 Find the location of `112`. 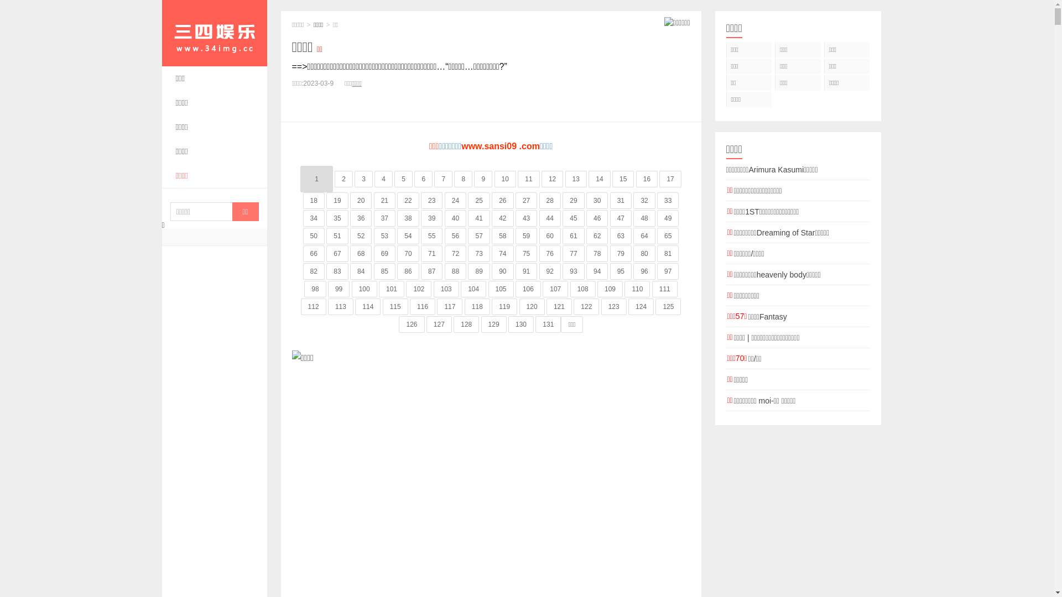

112 is located at coordinates (314, 307).